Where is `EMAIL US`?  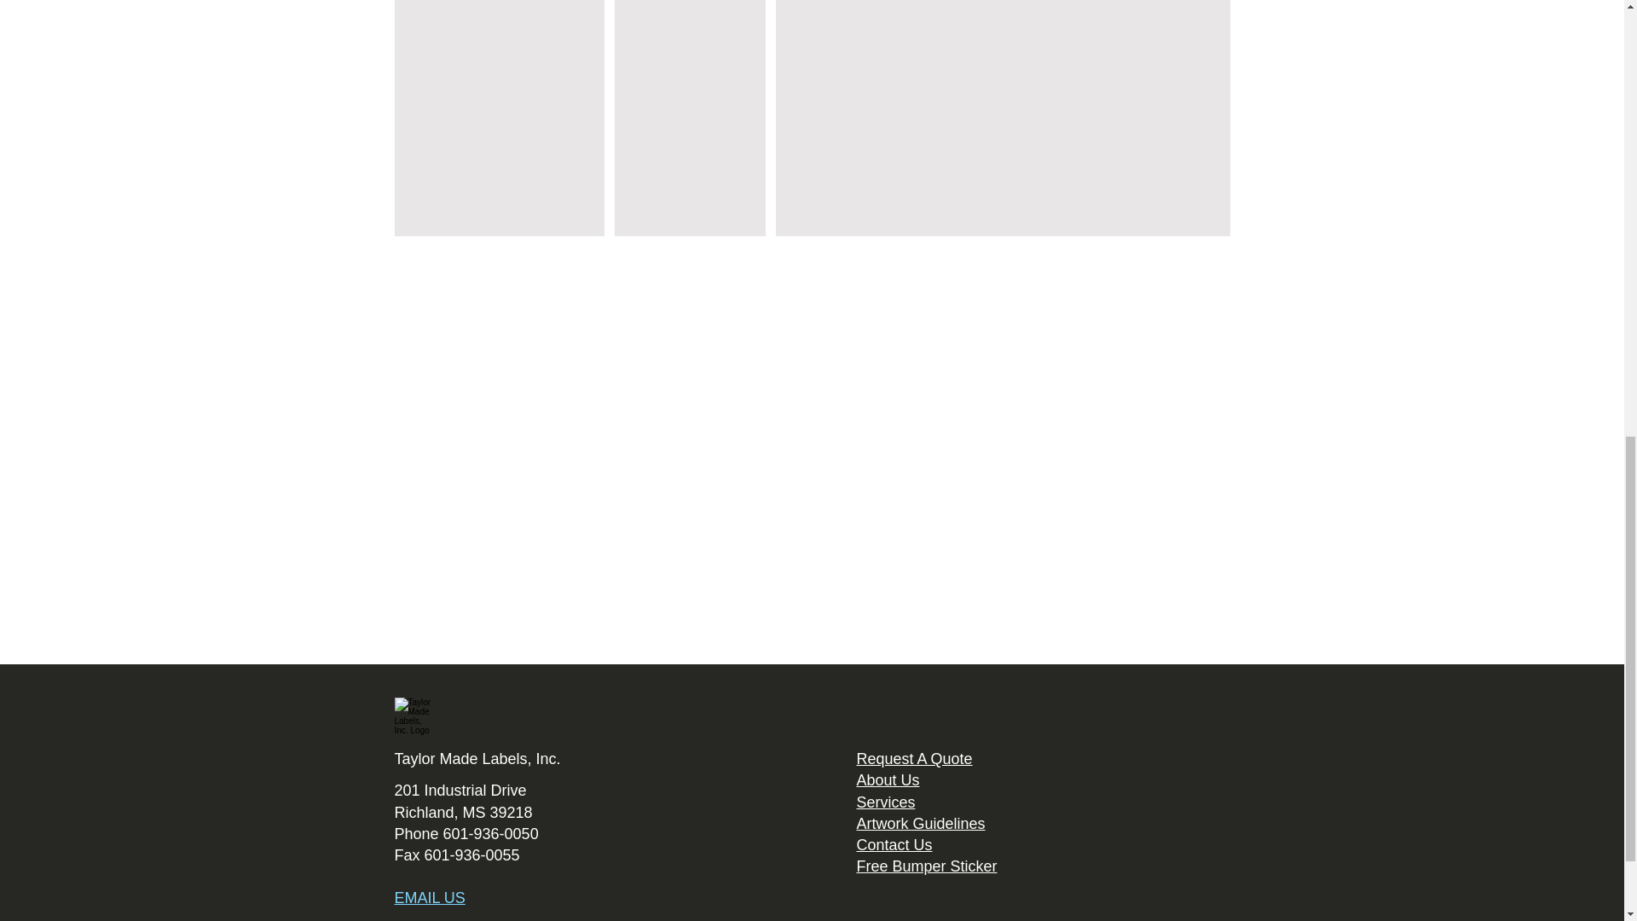 EMAIL US is located at coordinates (430, 897).